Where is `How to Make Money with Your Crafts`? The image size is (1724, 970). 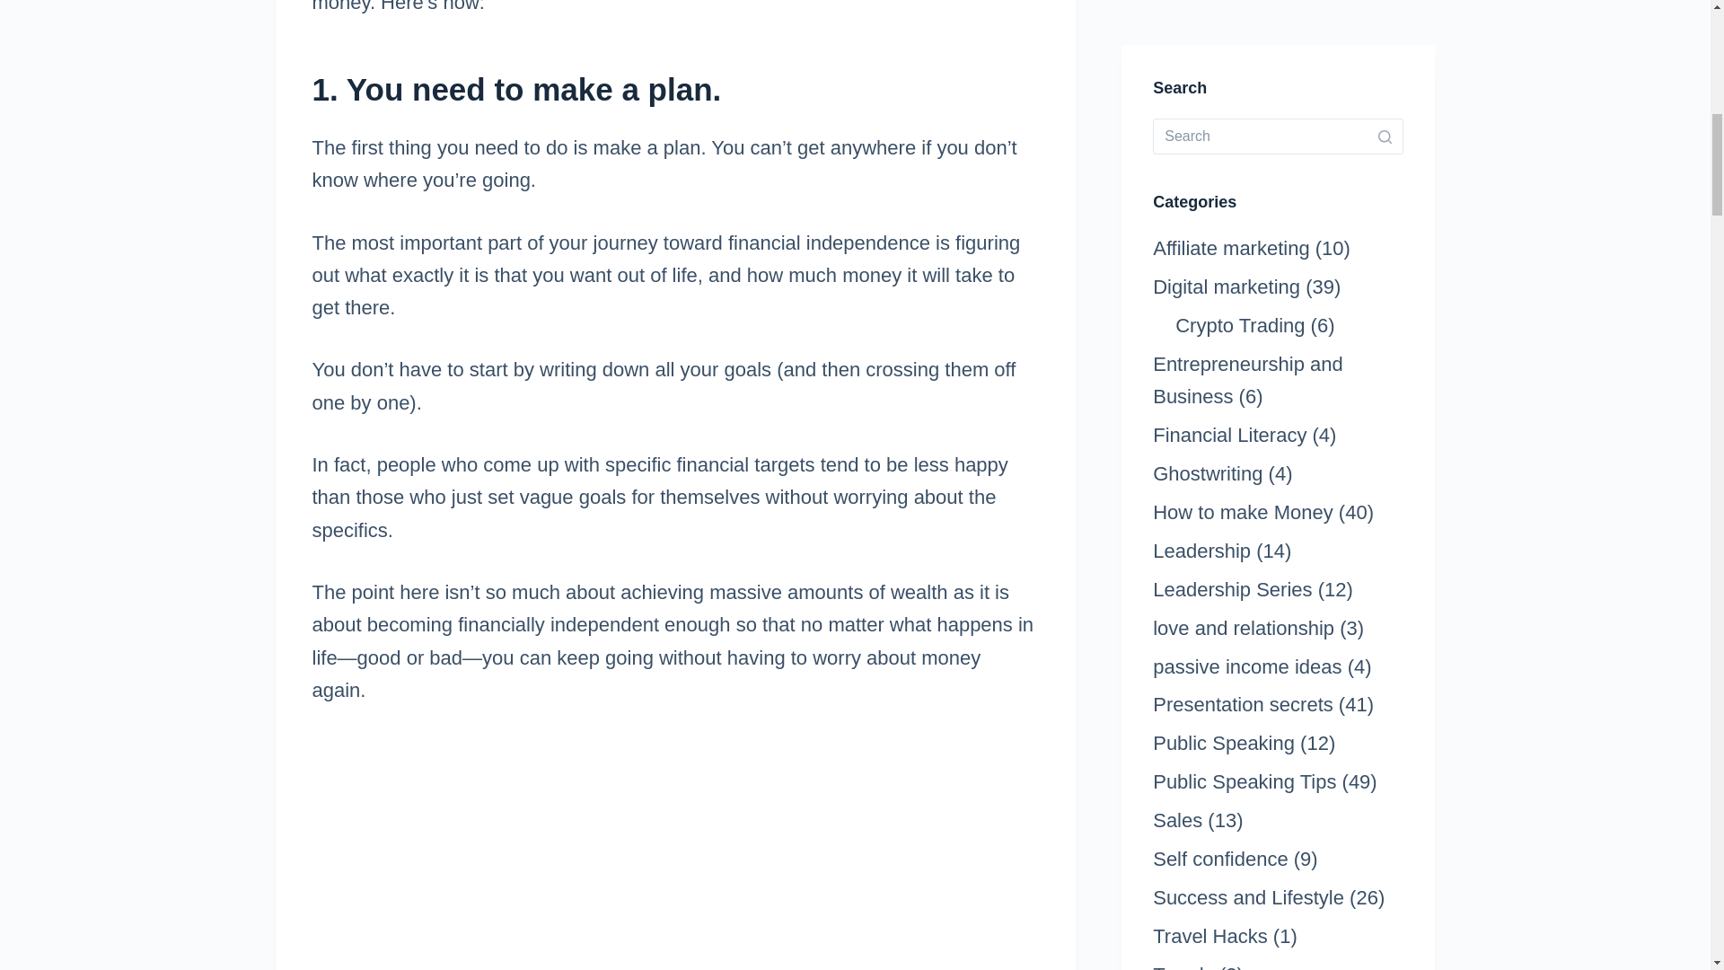
How to Make Money with Your Crafts is located at coordinates (675, 853).